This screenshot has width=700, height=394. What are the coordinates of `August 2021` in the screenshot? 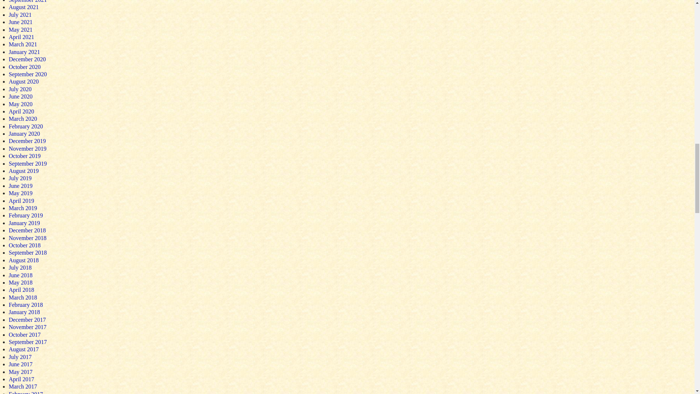 It's located at (23, 7).